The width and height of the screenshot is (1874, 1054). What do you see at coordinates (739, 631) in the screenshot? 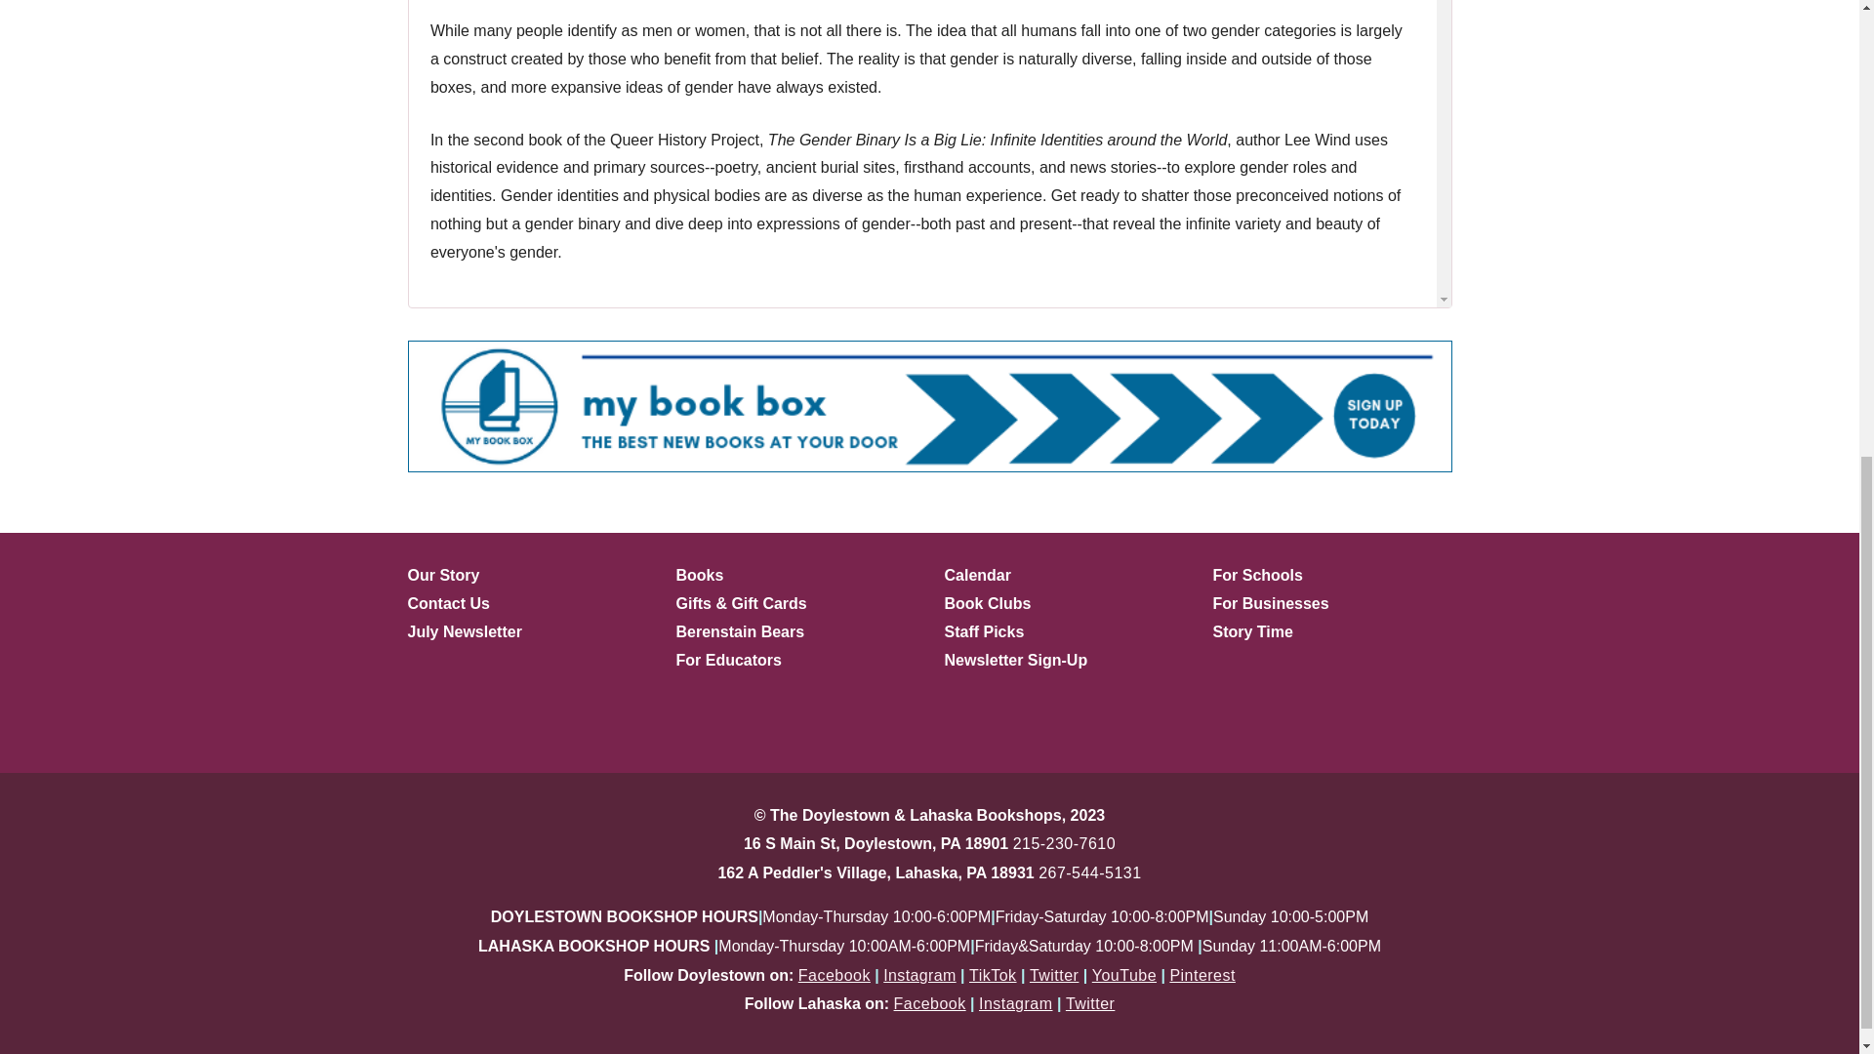
I see `Berenstain Bears` at bounding box center [739, 631].